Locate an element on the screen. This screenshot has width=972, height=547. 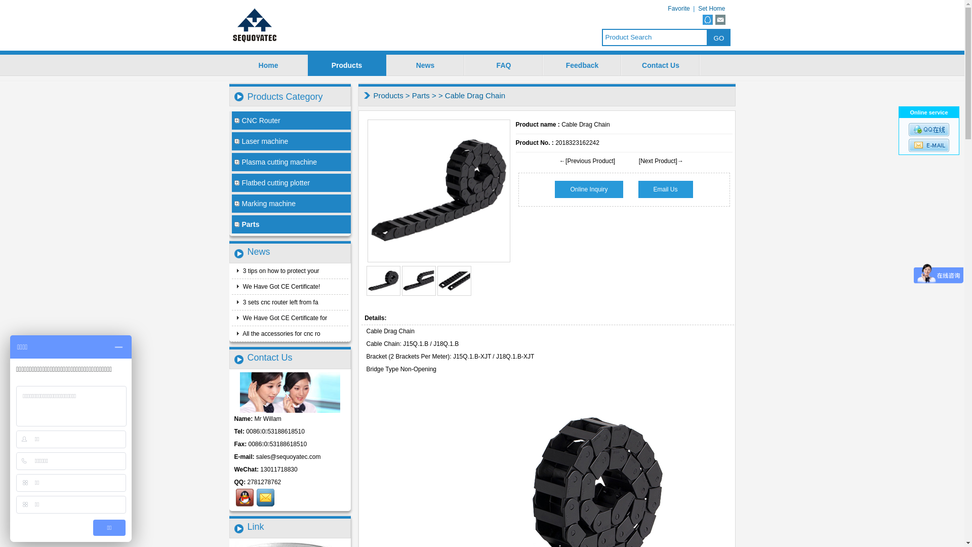
 3 tips on how to protect your is located at coordinates (280, 271).